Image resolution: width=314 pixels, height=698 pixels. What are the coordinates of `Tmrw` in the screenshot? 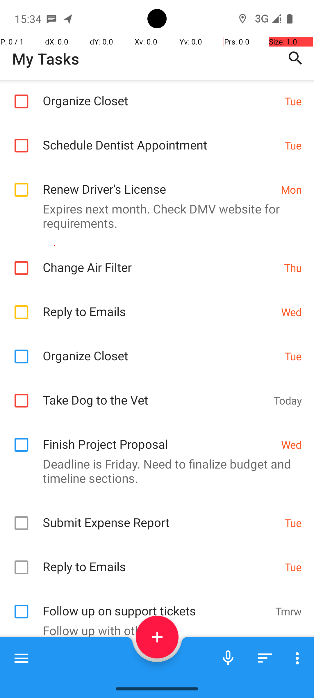 It's located at (288, 611).